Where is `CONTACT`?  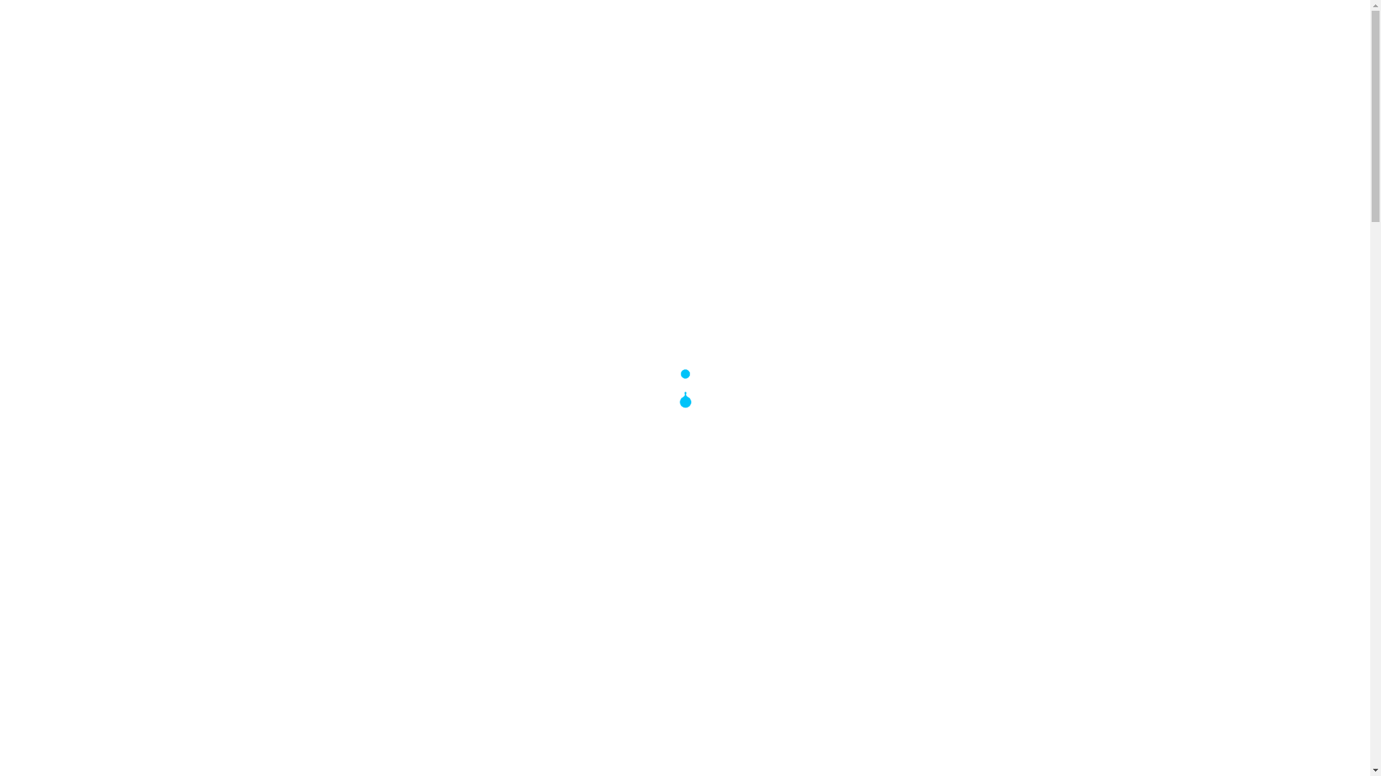 CONTACT is located at coordinates (1022, 109).